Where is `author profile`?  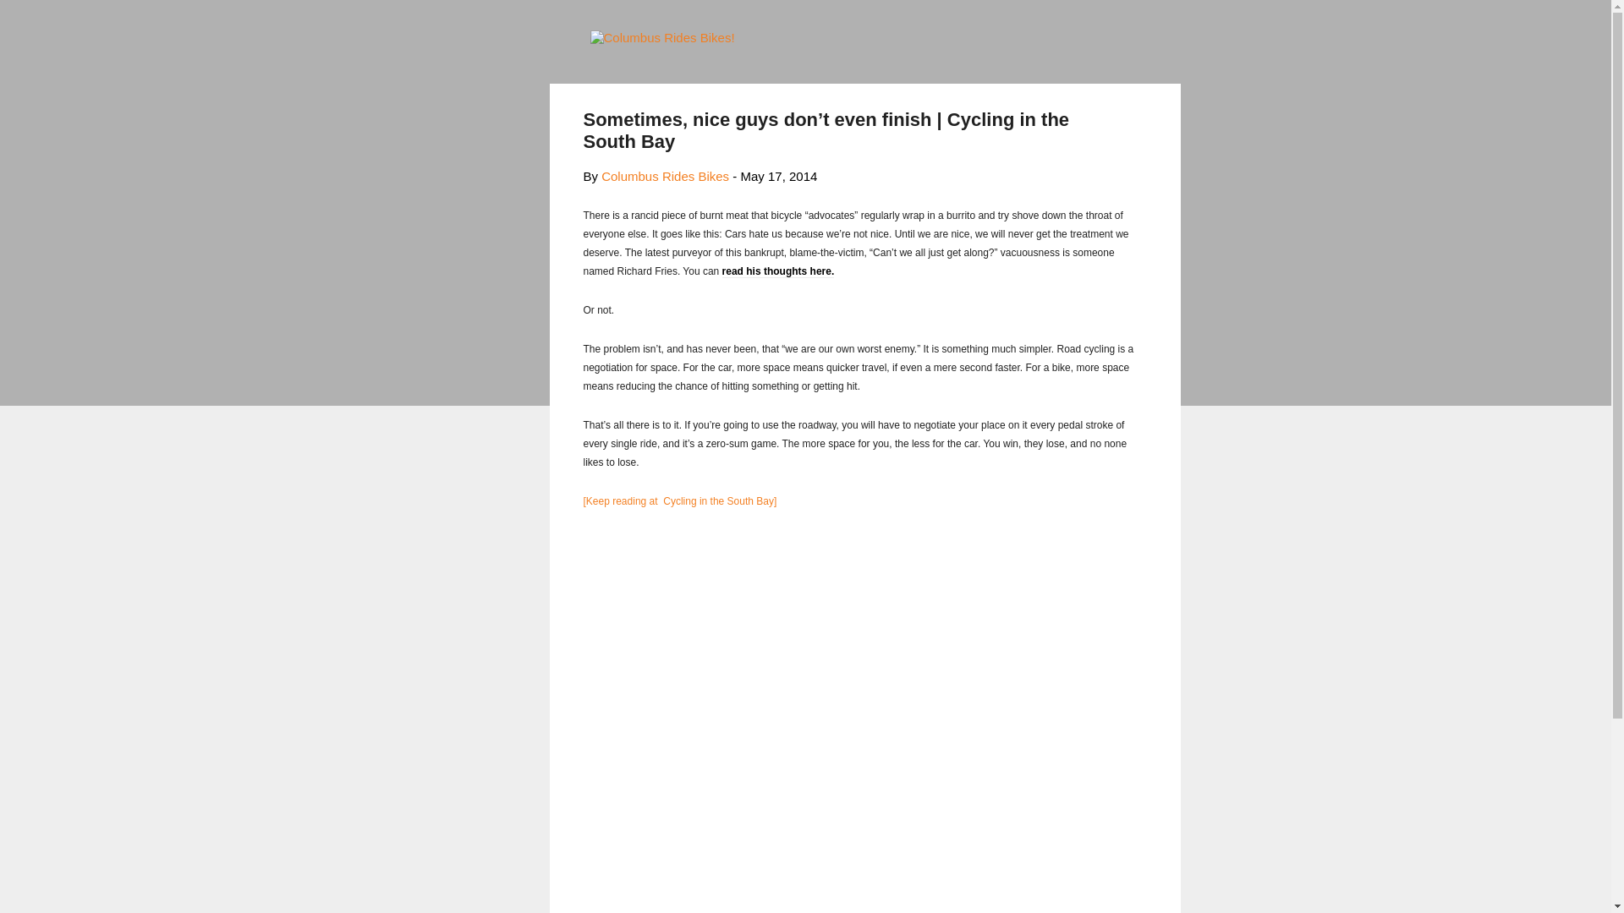
author profile is located at coordinates (665, 176).